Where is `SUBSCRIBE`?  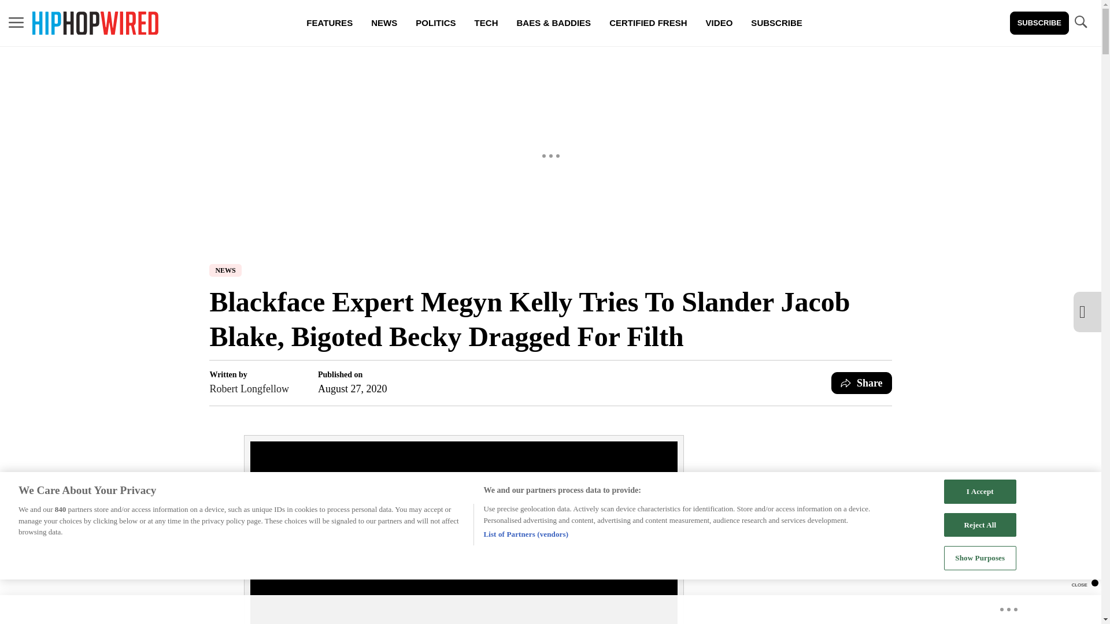
SUBSCRIBE is located at coordinates (776, 23).